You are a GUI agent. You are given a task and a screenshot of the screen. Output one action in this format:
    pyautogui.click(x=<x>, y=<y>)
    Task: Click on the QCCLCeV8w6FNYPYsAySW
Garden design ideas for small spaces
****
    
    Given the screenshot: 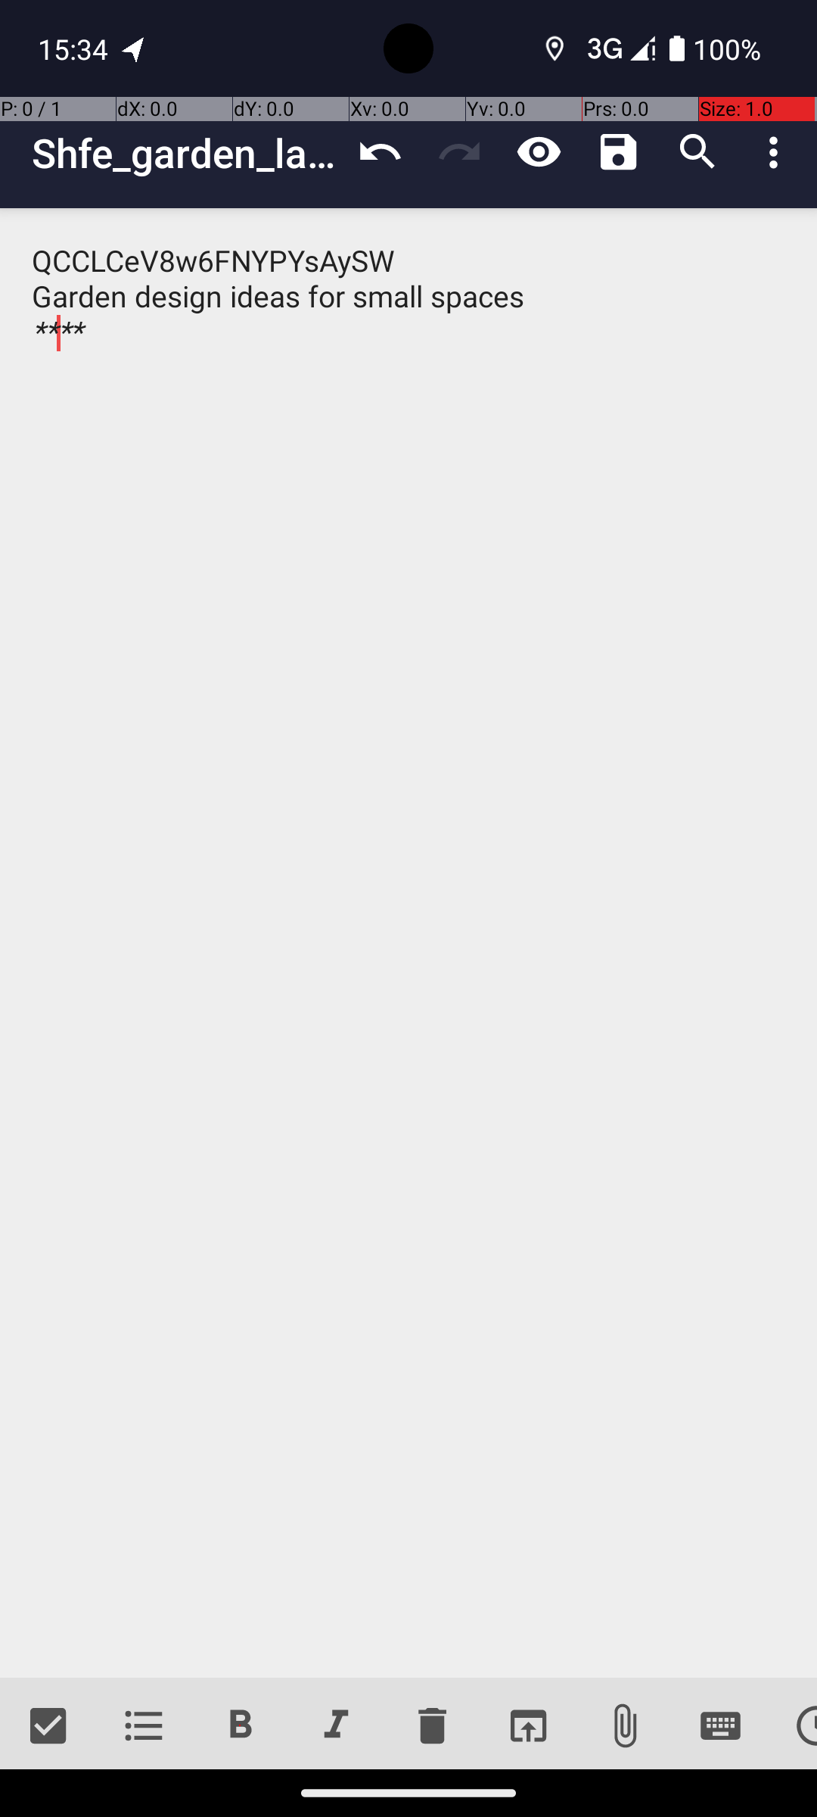 What is the action you would take?
    pyautogui.click(x=408, y=943)
    